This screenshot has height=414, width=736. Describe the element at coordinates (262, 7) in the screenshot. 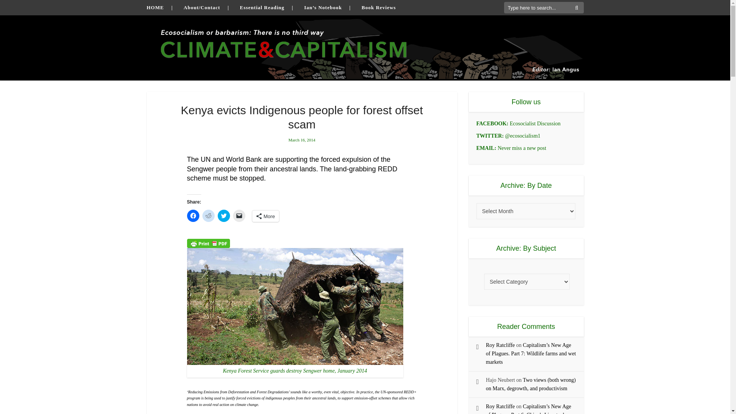

I see `Essential Reading` at that location.